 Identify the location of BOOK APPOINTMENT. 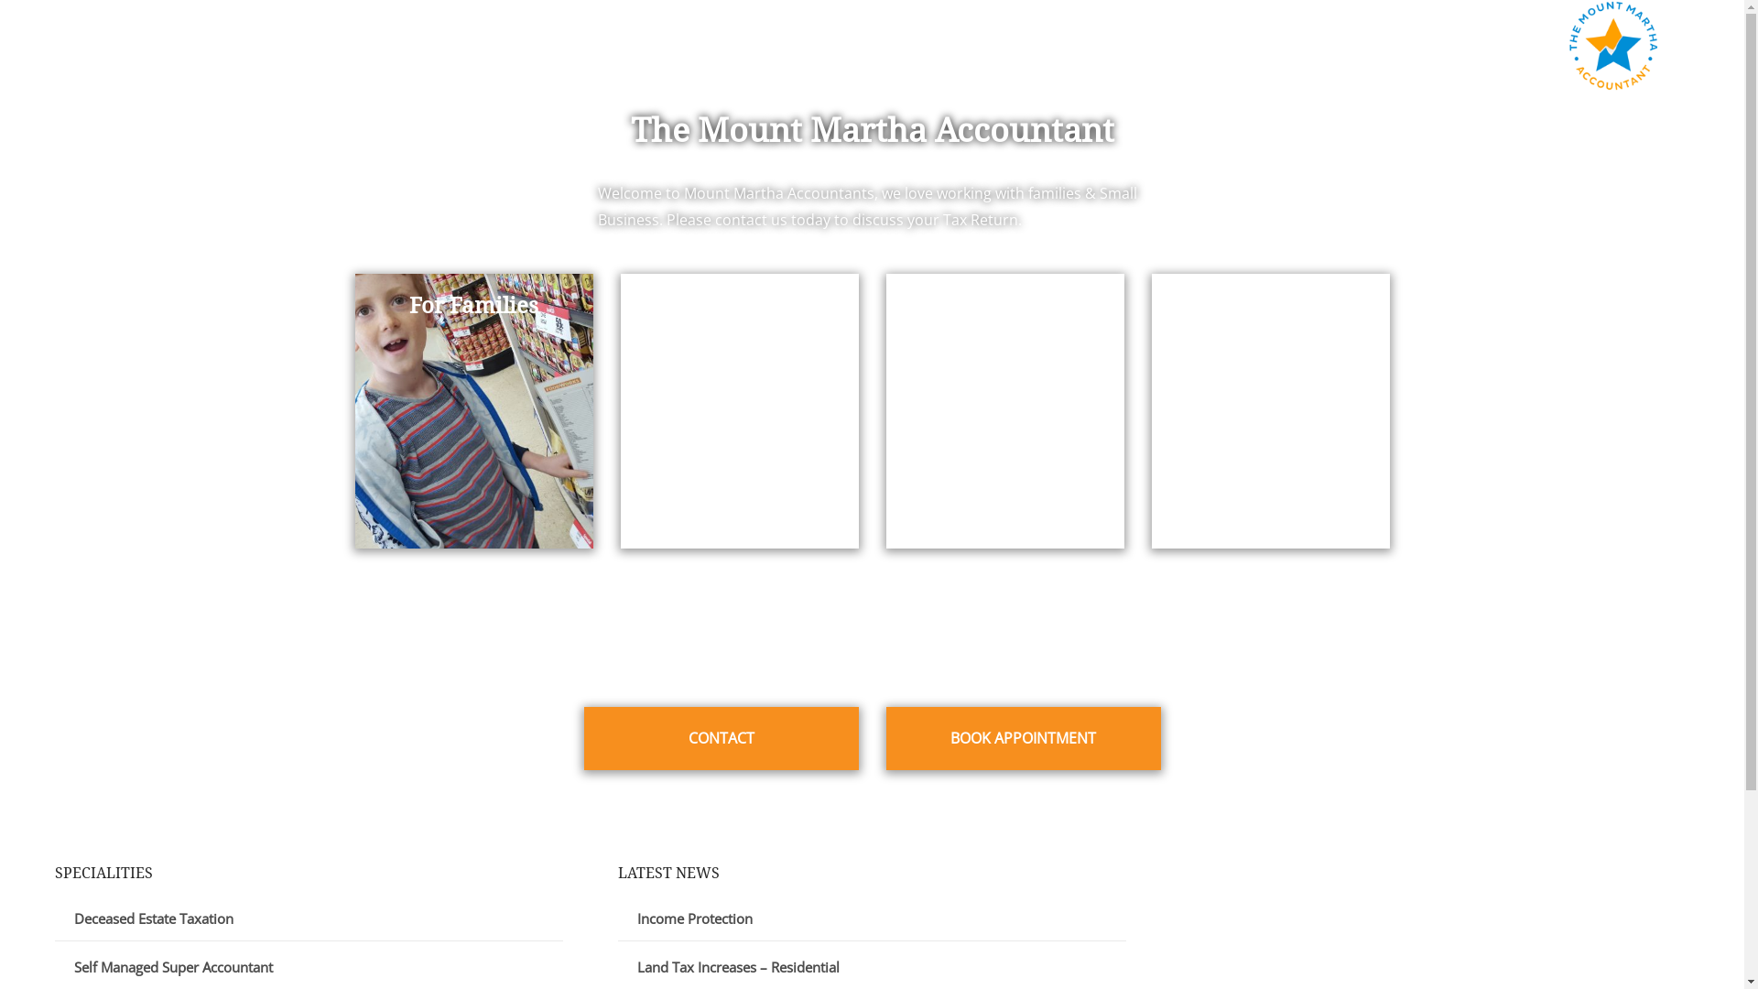
(1023, 745).